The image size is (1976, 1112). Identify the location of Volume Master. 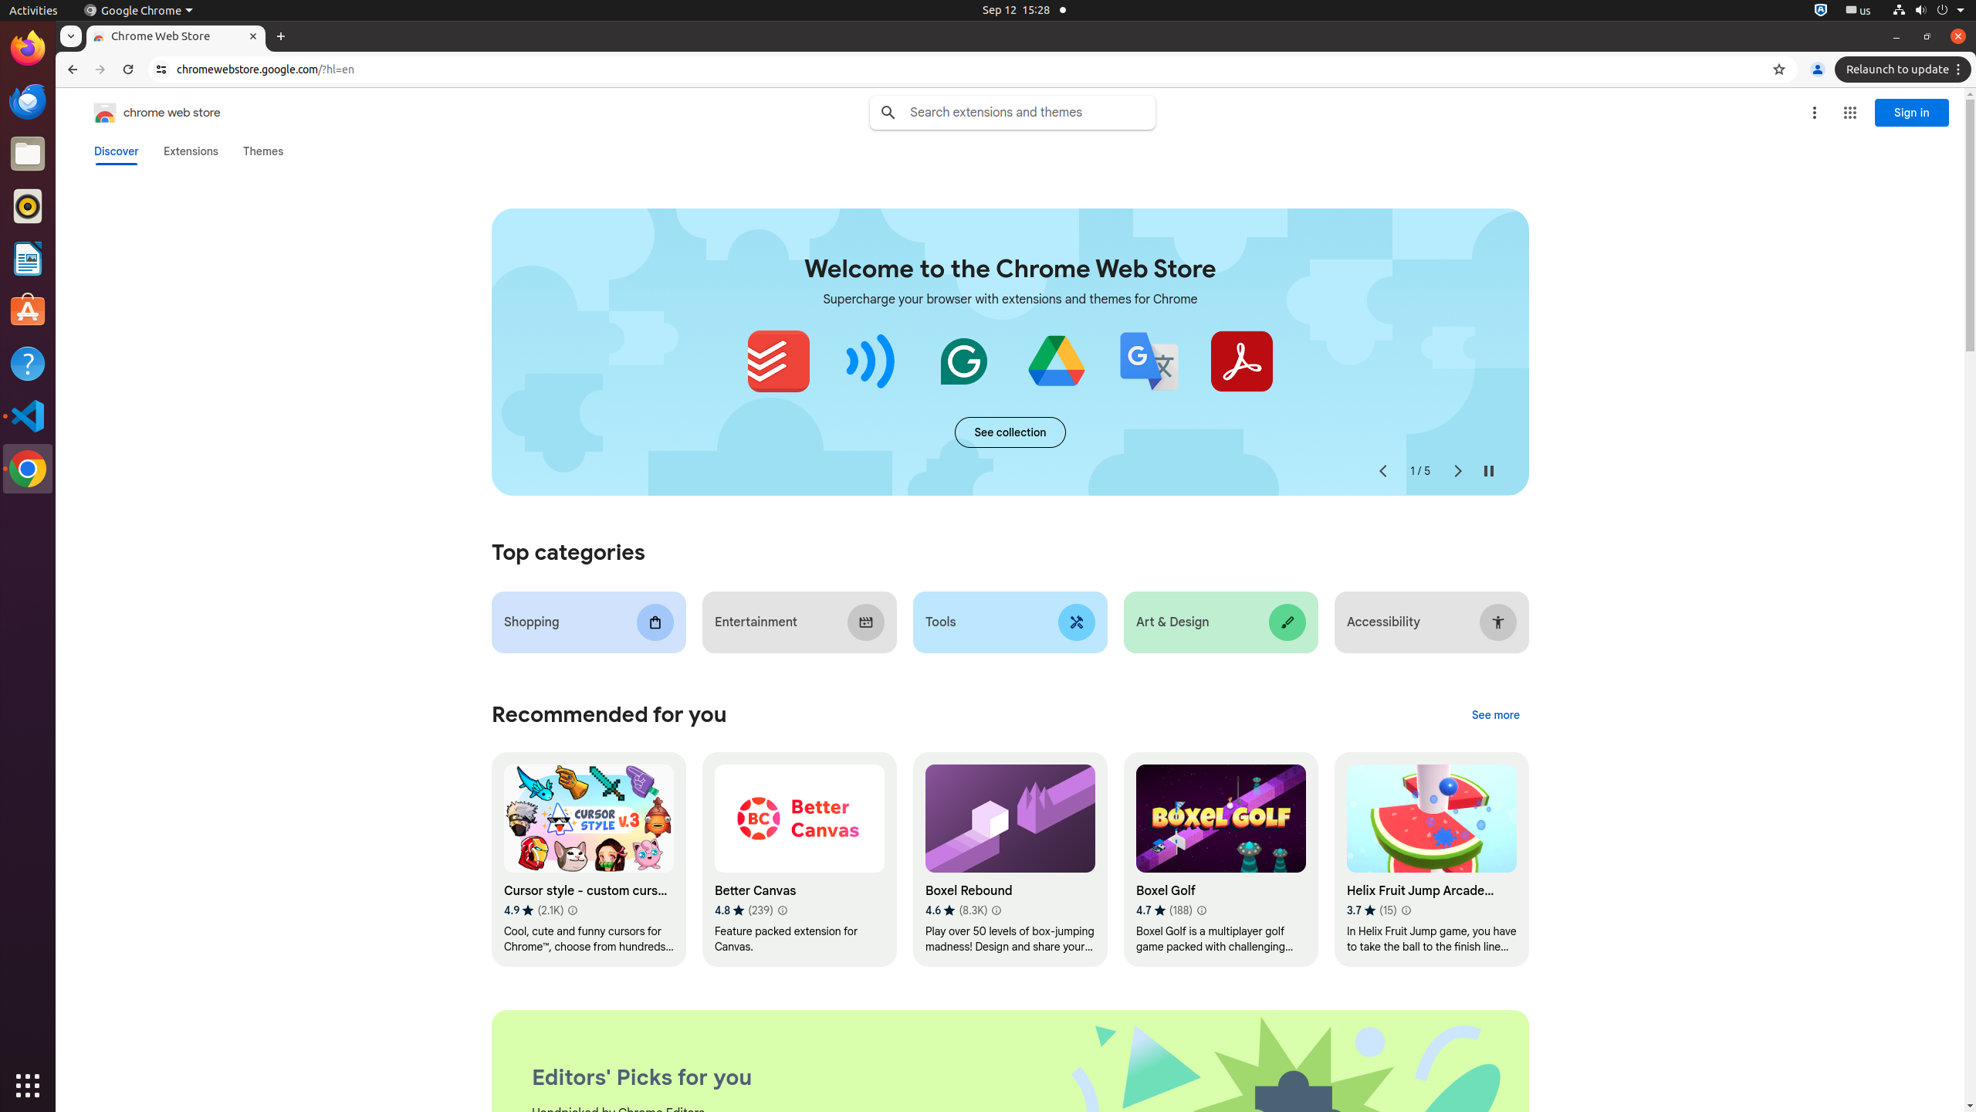
(871, 361).